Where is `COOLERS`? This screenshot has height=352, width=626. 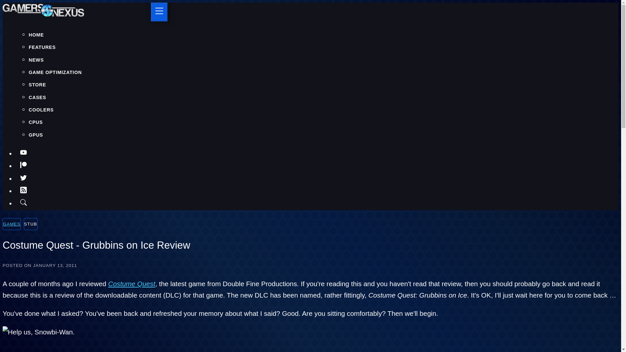 COOLERS is located at coordinates (41, 110).